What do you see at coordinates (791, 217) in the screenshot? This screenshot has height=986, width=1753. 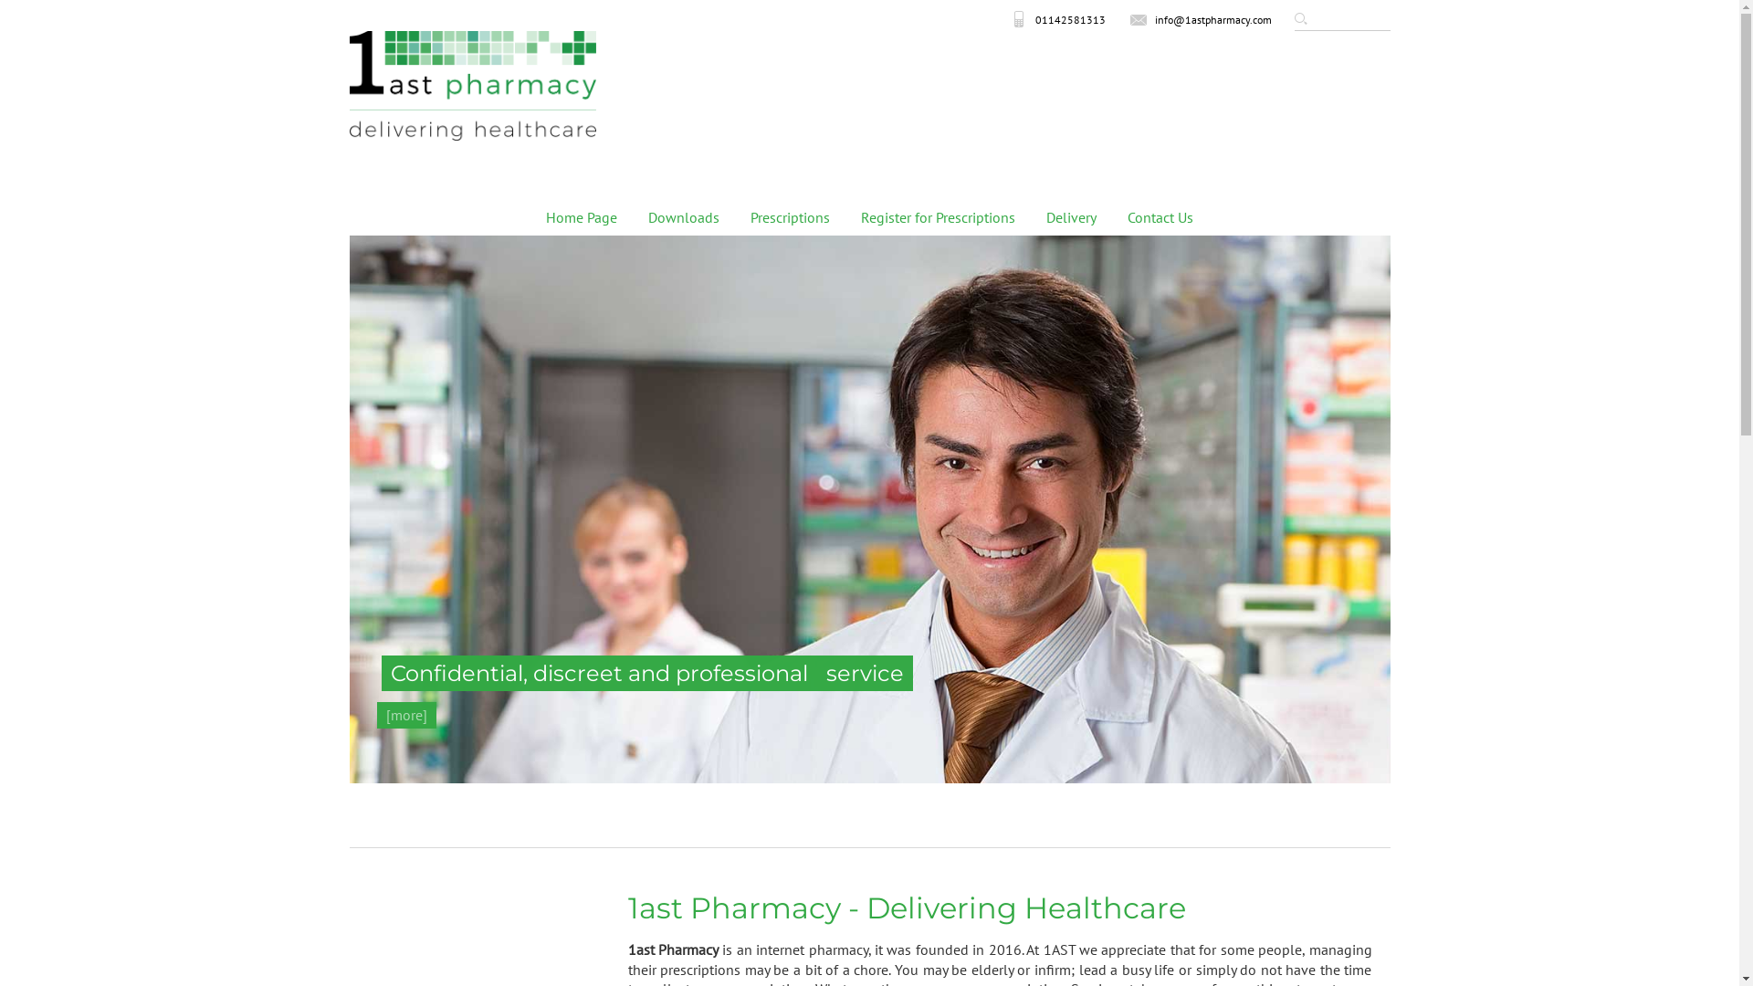 I see `Prescriptions` at bounding box center [791, 217].